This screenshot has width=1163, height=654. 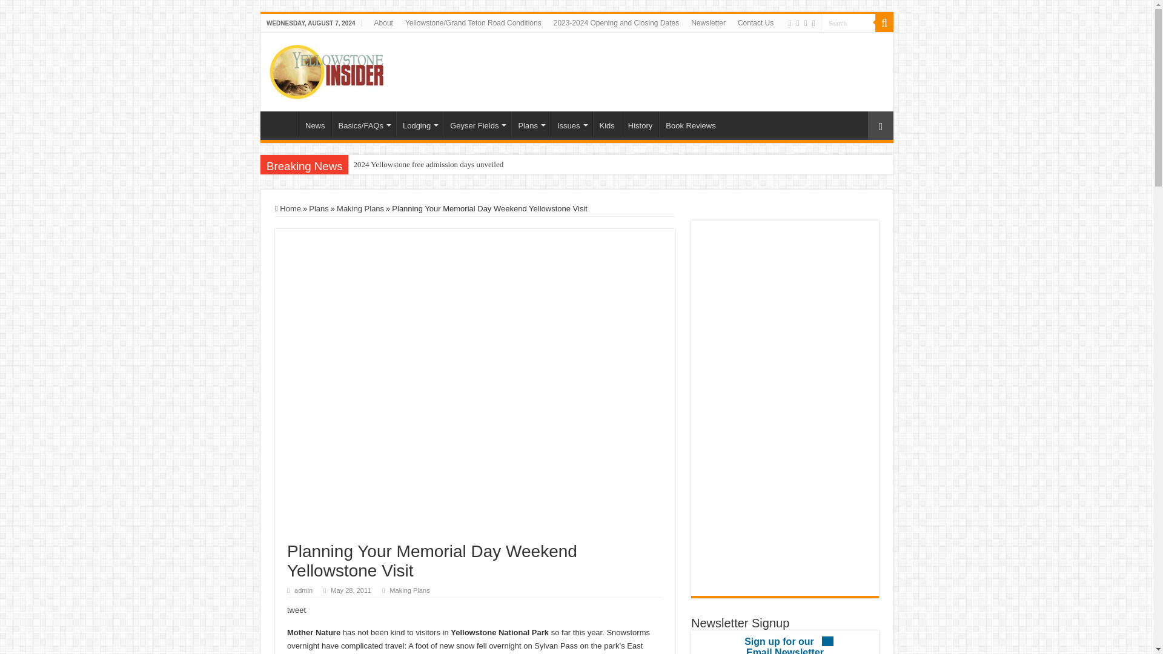 What do you see at coordinates (707, 22) in the screenshot?
I see `Newsletter` at bounding box center [707, 22].